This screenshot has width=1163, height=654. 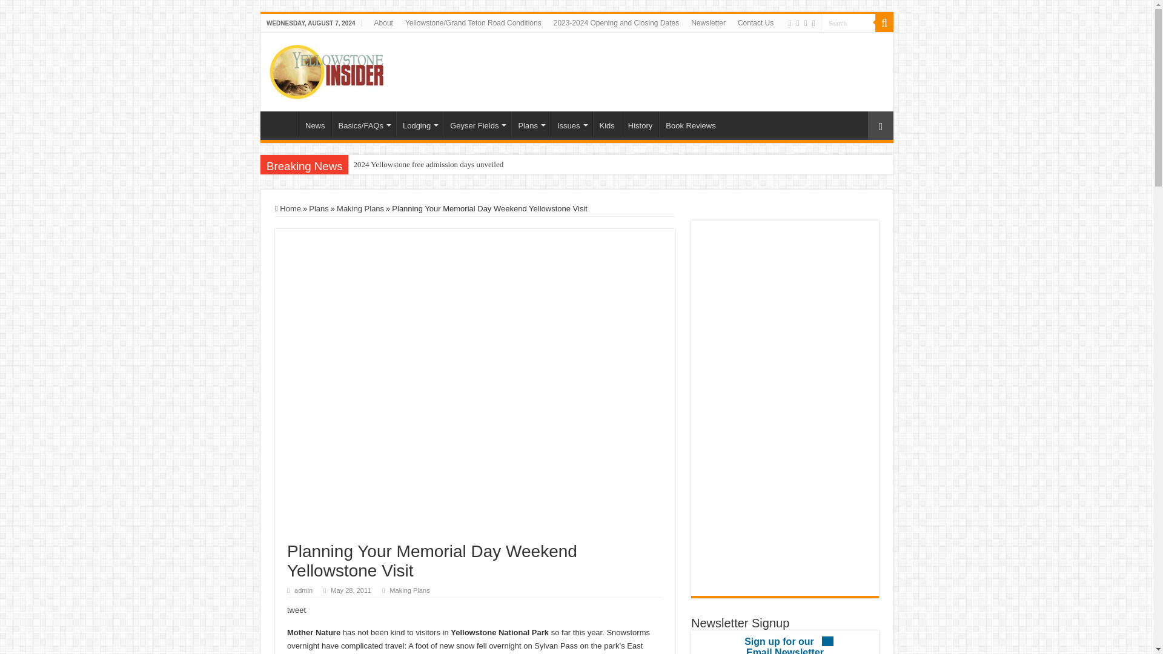 What do you see at coordinates (707, 22) in the screenshot?
I see `Newsletter` at bounding box center [707, 22].